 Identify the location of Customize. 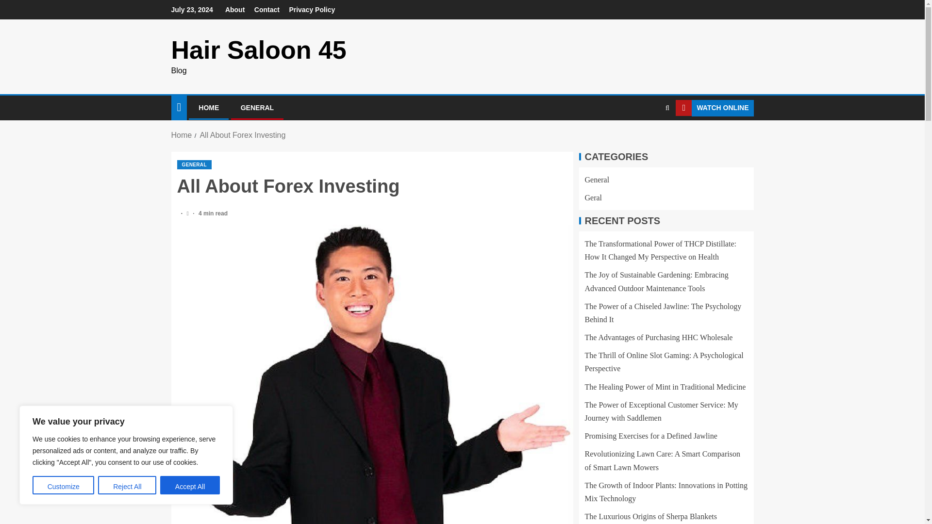
(63, 485).